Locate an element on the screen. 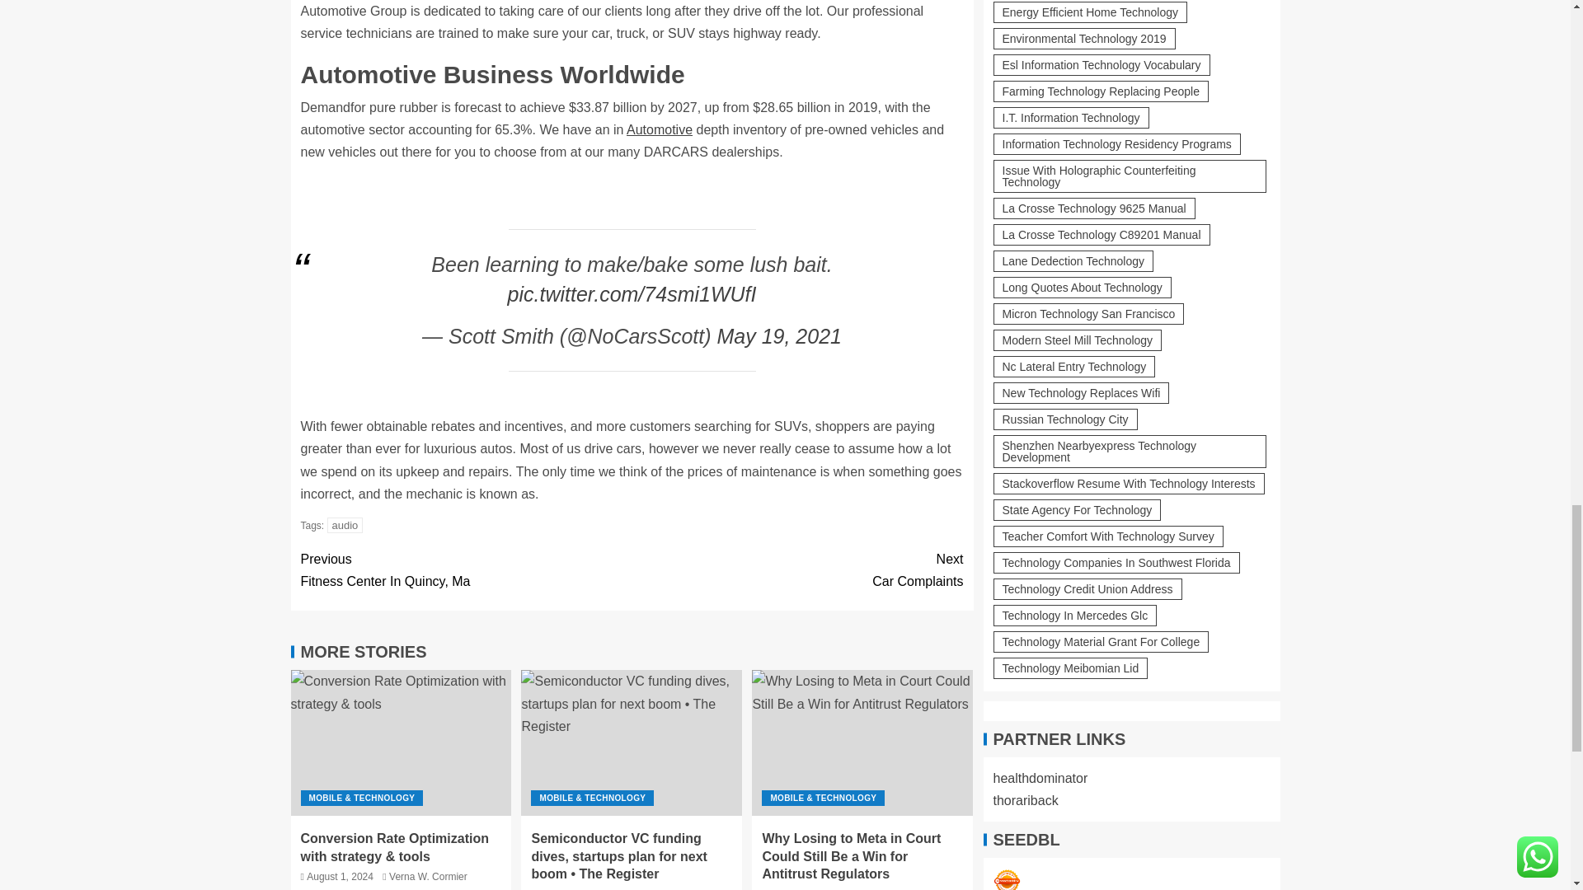 The width and height of the screenshot is (1583, 890). Automotive is located at coordinates (466, 570).